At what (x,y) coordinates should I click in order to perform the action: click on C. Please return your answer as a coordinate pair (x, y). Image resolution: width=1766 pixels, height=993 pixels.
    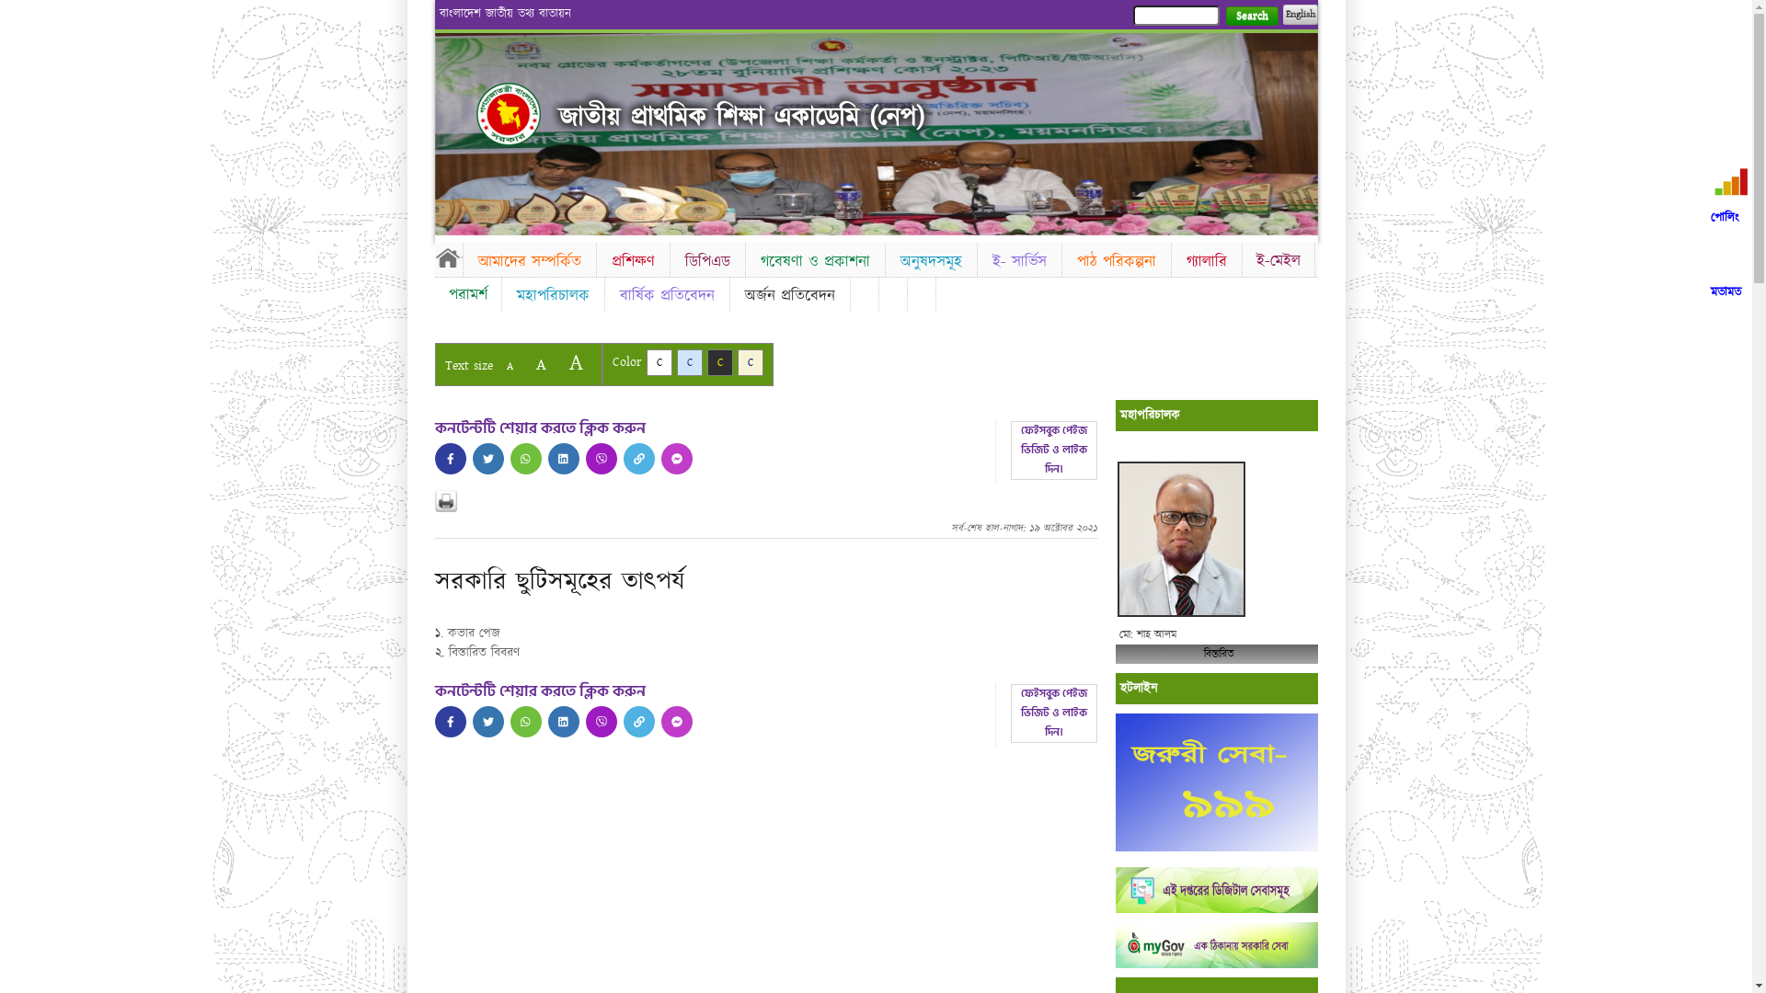
    Looking at the image, I should click on (659, 362).